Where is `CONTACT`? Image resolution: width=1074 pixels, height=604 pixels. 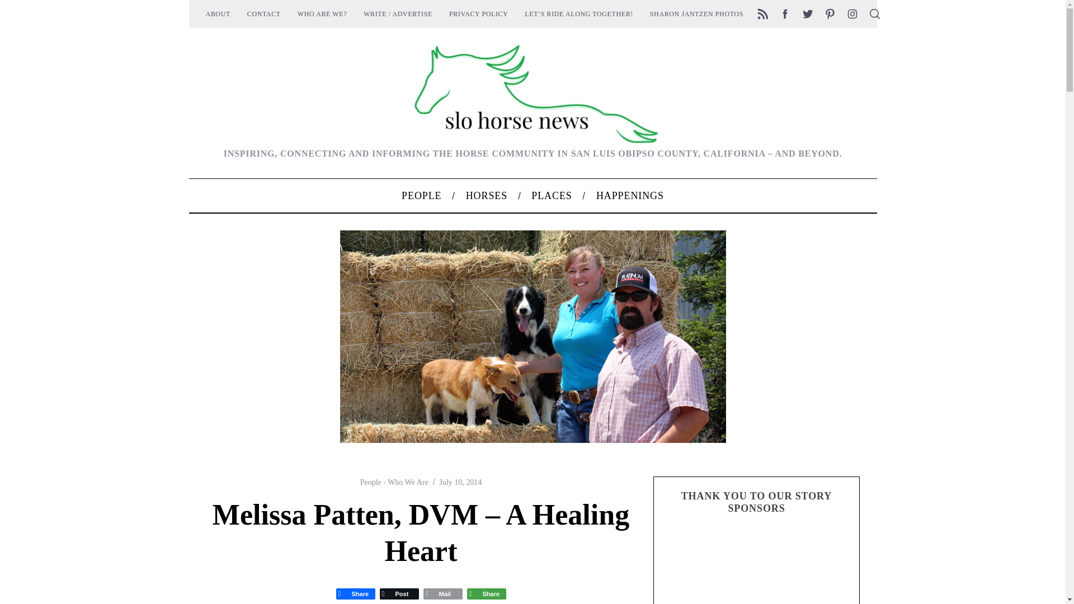 CONTACT is located at coordinates (263, 13).